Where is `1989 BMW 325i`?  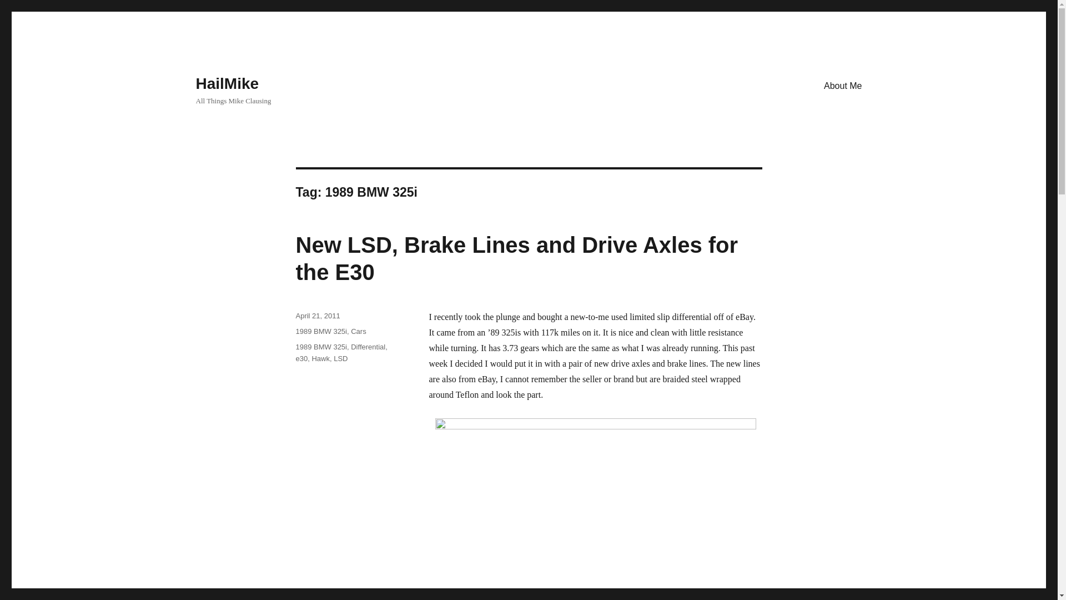 1989 BMW 325i is located at coordinates (321, 347).